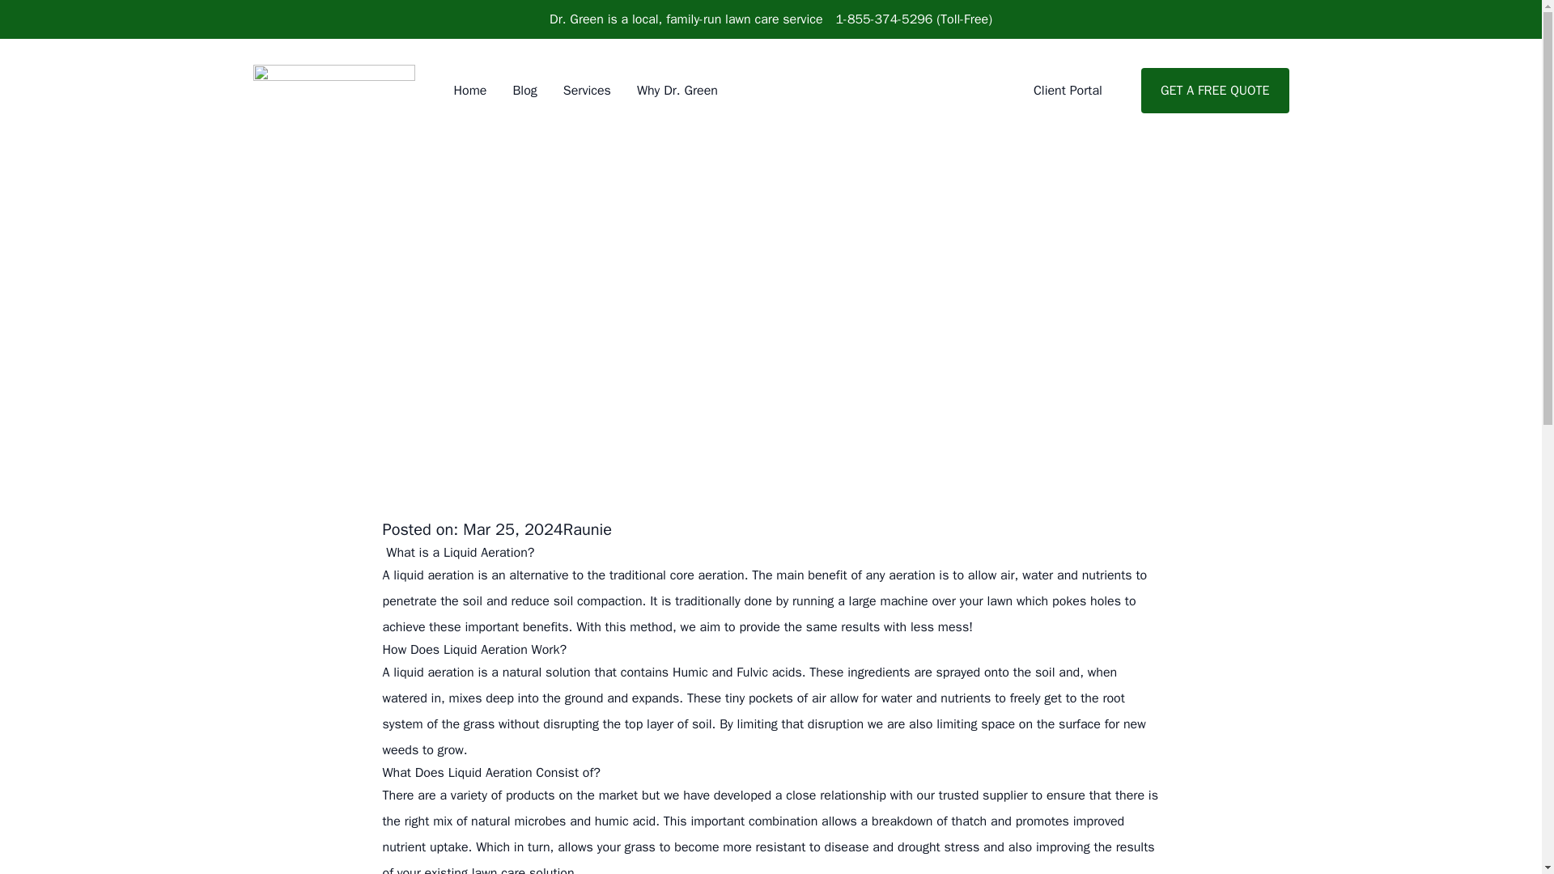  I want to click on Blog, so click(524, 91).